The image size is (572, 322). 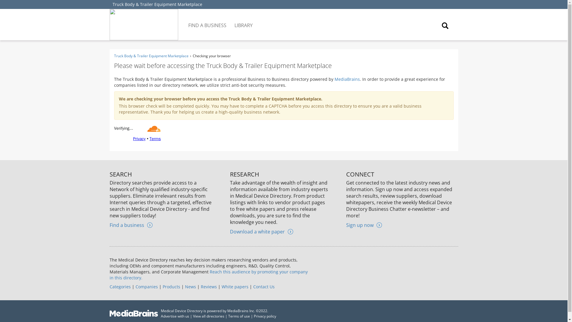 What do you see at coordinates (261, 231) in the screenshot?
I see `Download a white paper` at bounding box center [261, 231].